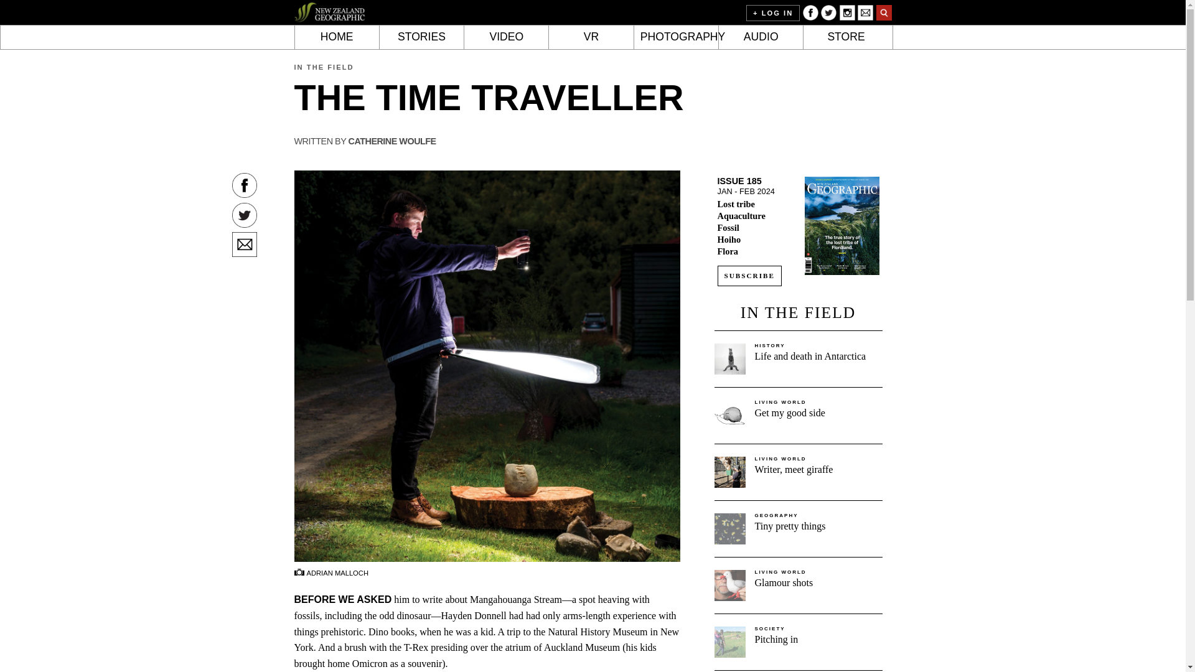  I want to click on STORE, so click(845, 37).